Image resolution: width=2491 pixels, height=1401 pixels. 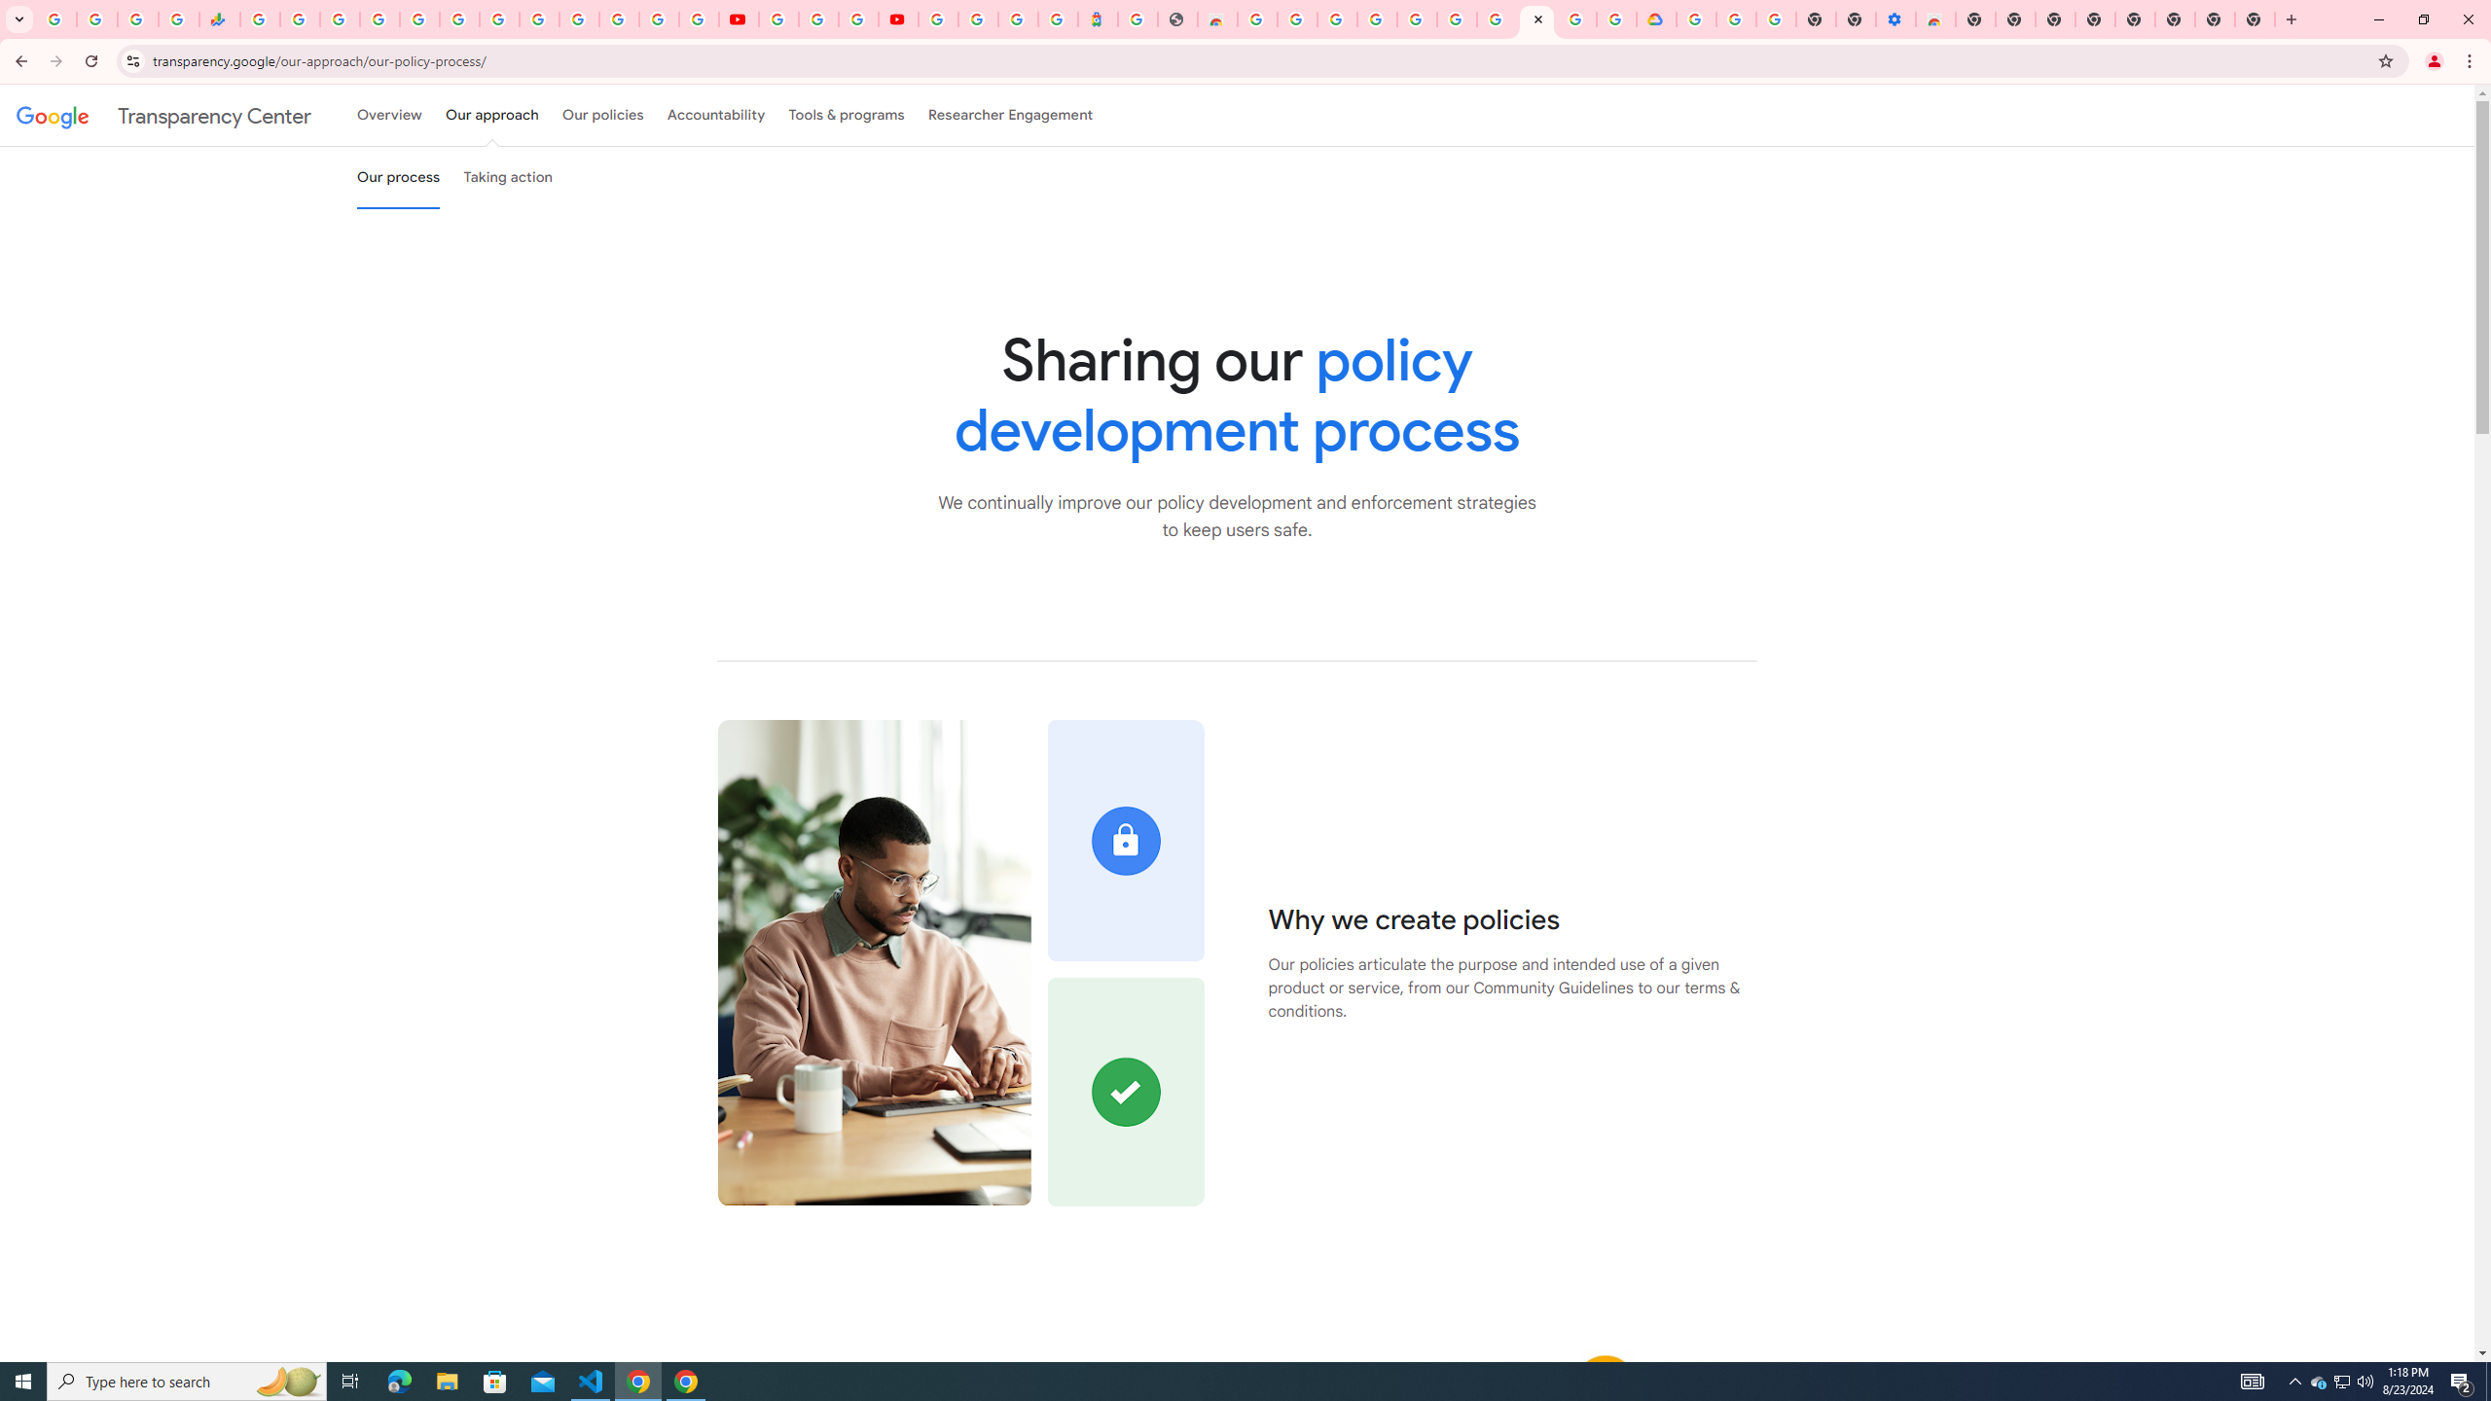 What do you see at coordinates (508, 177) in the screenshot?
I see `Taking action` at bounding box center [508, 177].